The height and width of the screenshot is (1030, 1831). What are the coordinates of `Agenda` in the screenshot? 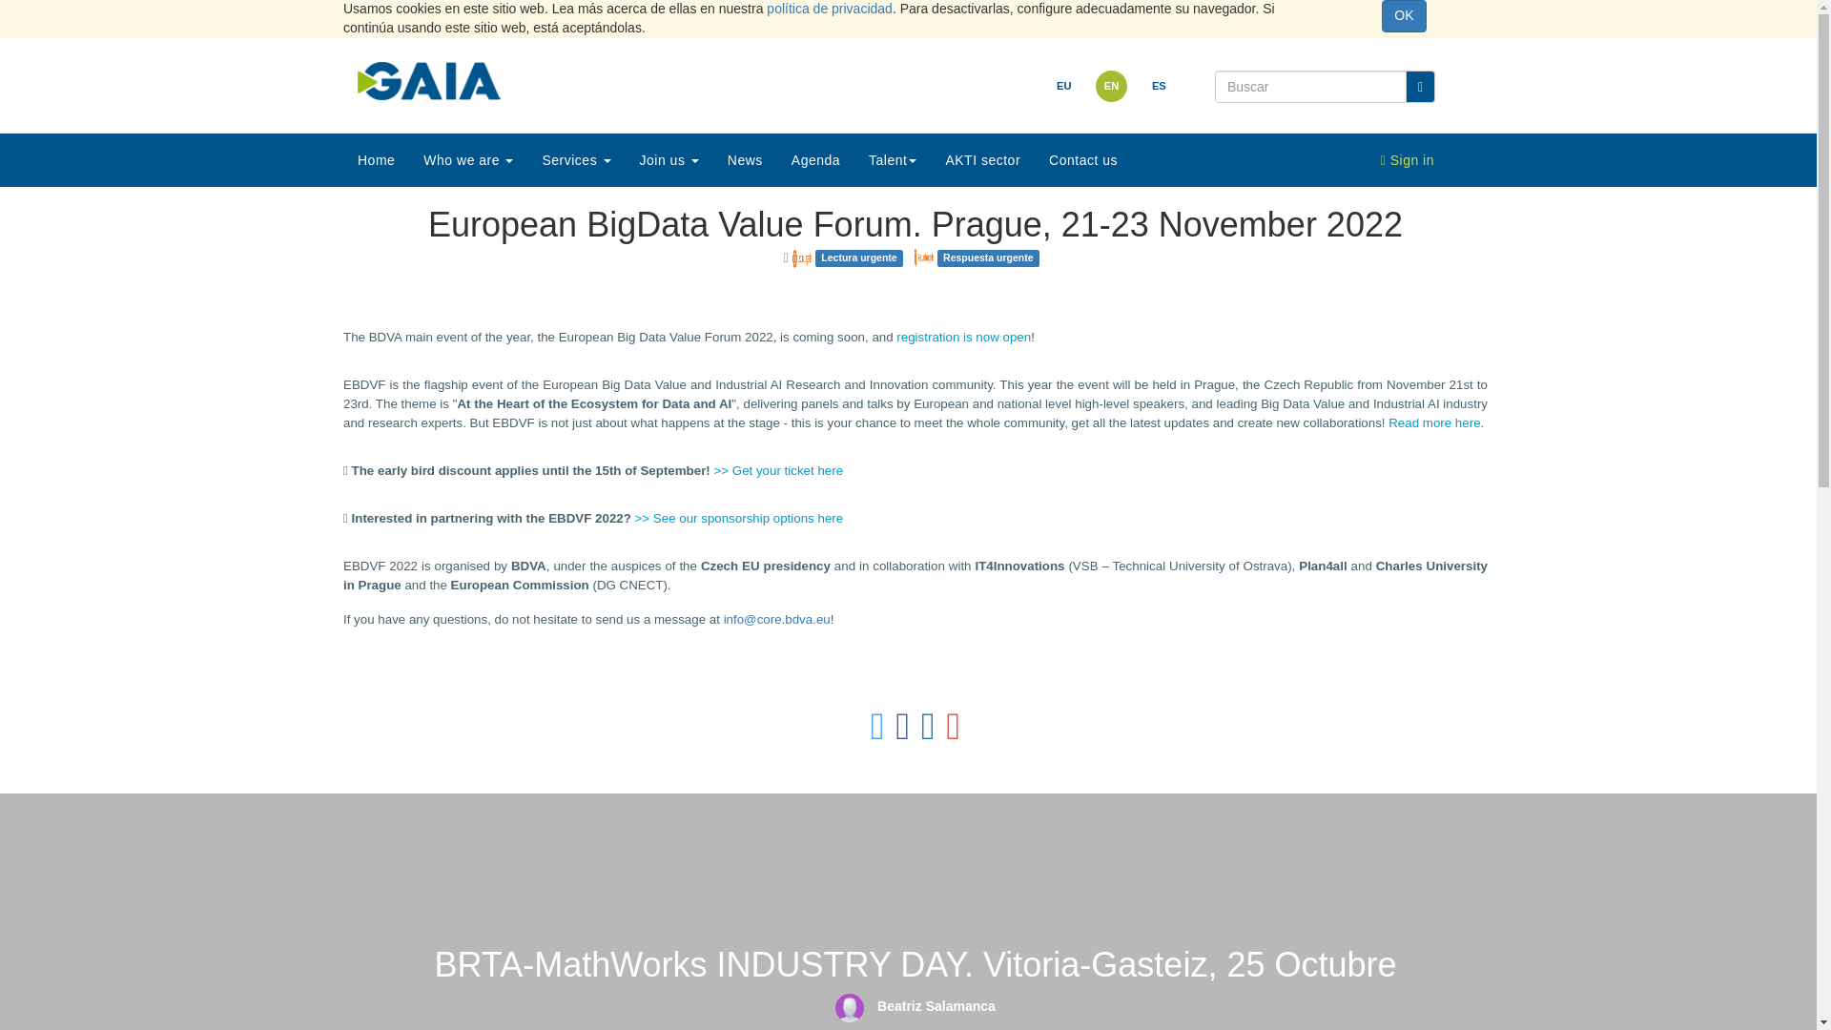 It's located at (815, 160).